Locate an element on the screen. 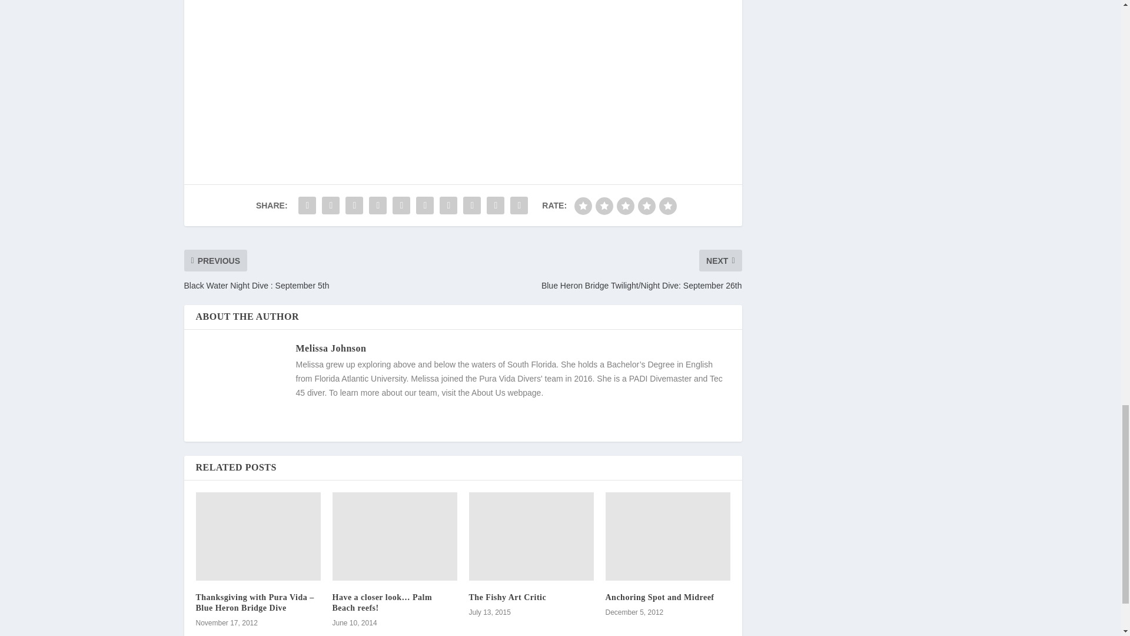  150819-101806-0039 is located at coordinates (523, 73).